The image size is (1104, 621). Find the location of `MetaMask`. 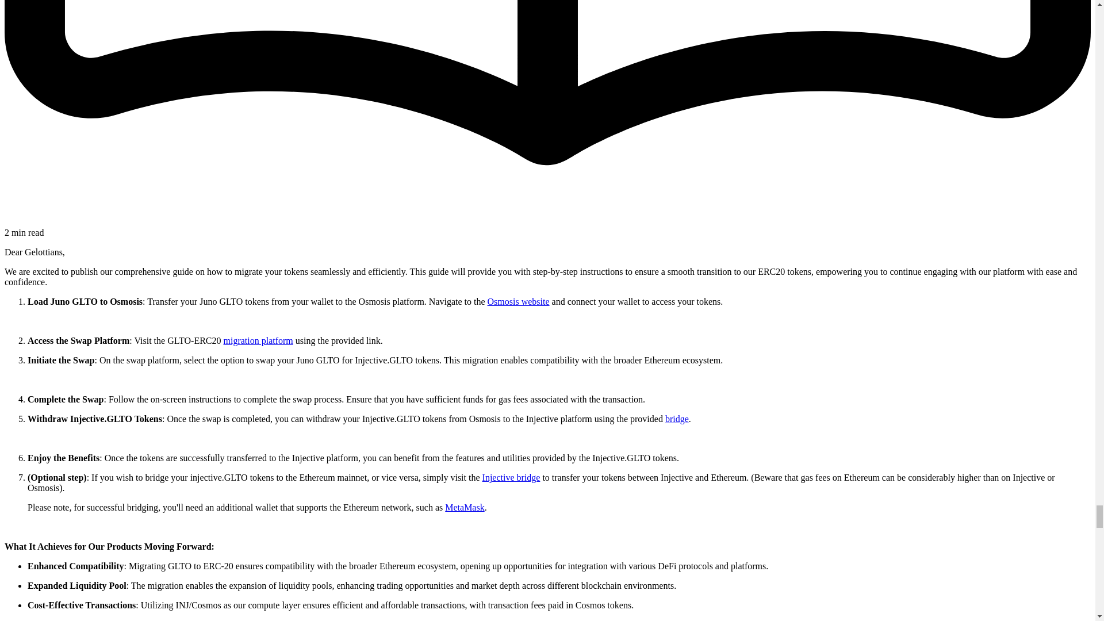

MetaMask is located at coordinates (465, 507).